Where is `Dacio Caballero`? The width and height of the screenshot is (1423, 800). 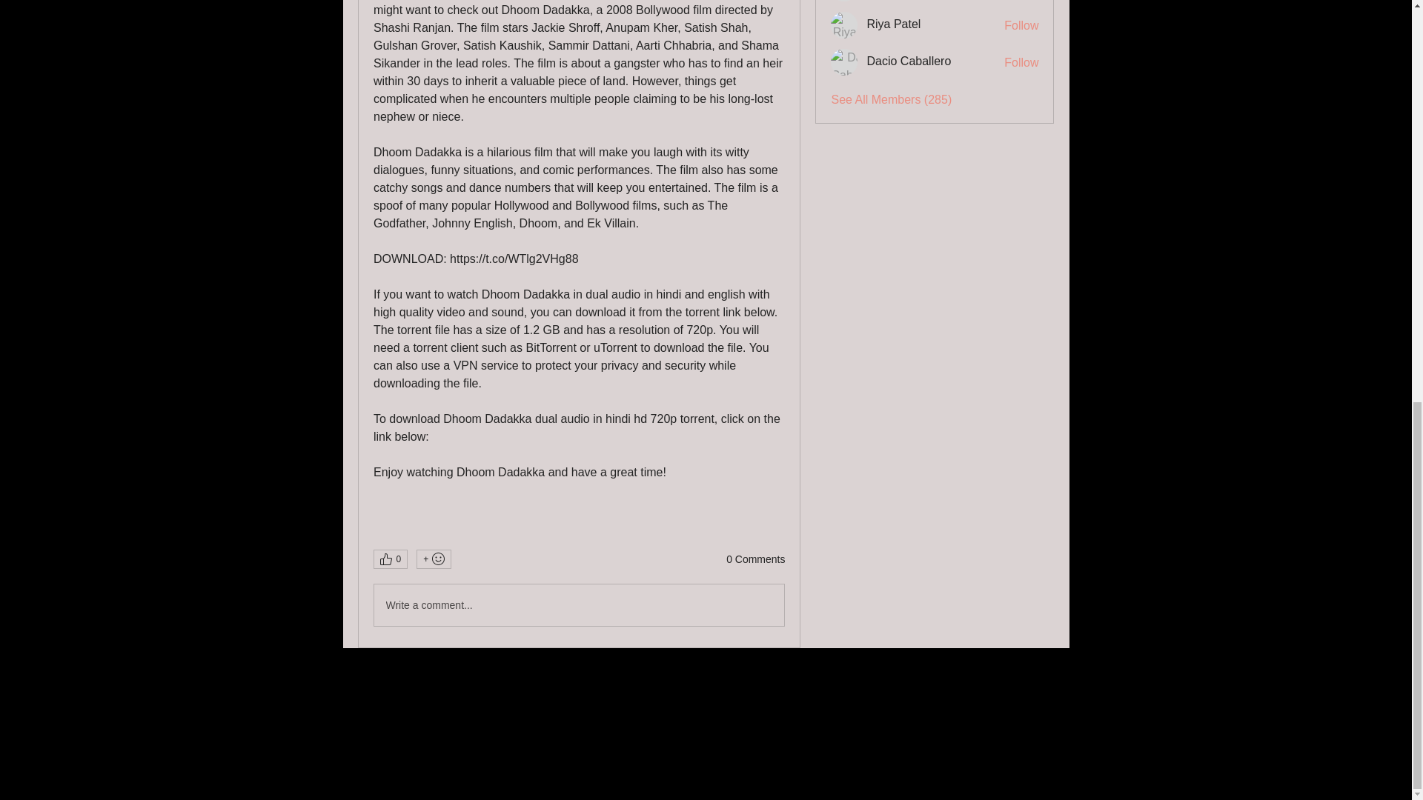
Dacio Caballero is located at coordinates (844, 61).